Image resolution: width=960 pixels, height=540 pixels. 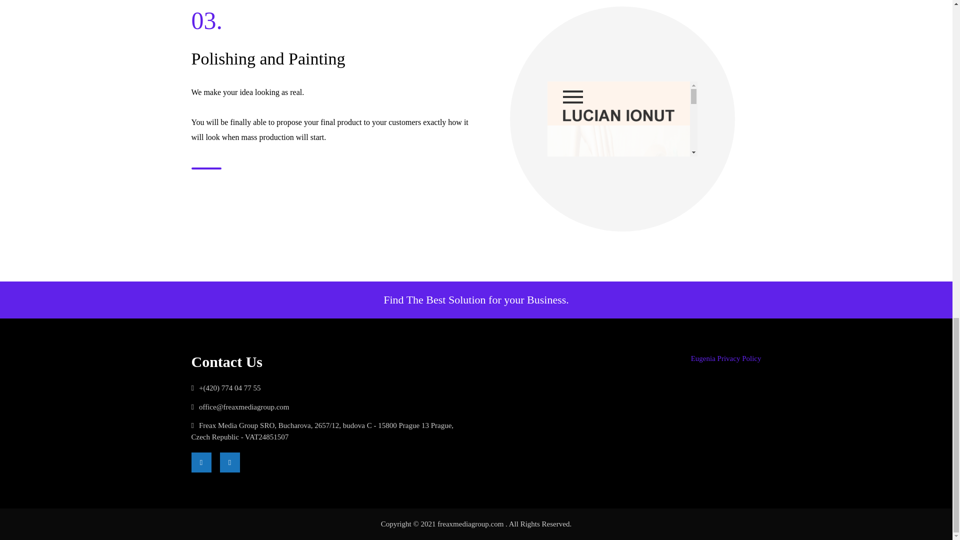 What do you see at coordinates (726, 358) in the screenshot?
I see `Eugenia Privacy Policy` at bounding box center [726, 358].